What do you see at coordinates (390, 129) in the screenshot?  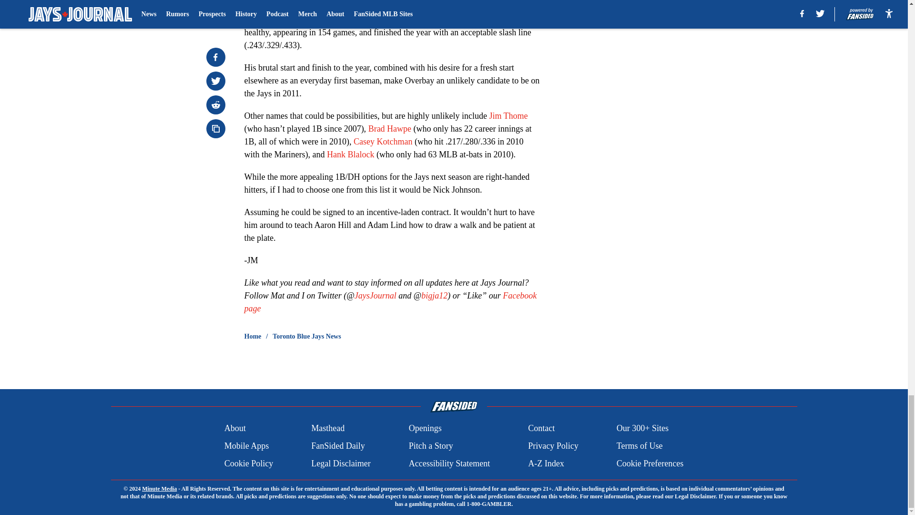 I see `Brad Hawpe` at bounding box center [390, 129].